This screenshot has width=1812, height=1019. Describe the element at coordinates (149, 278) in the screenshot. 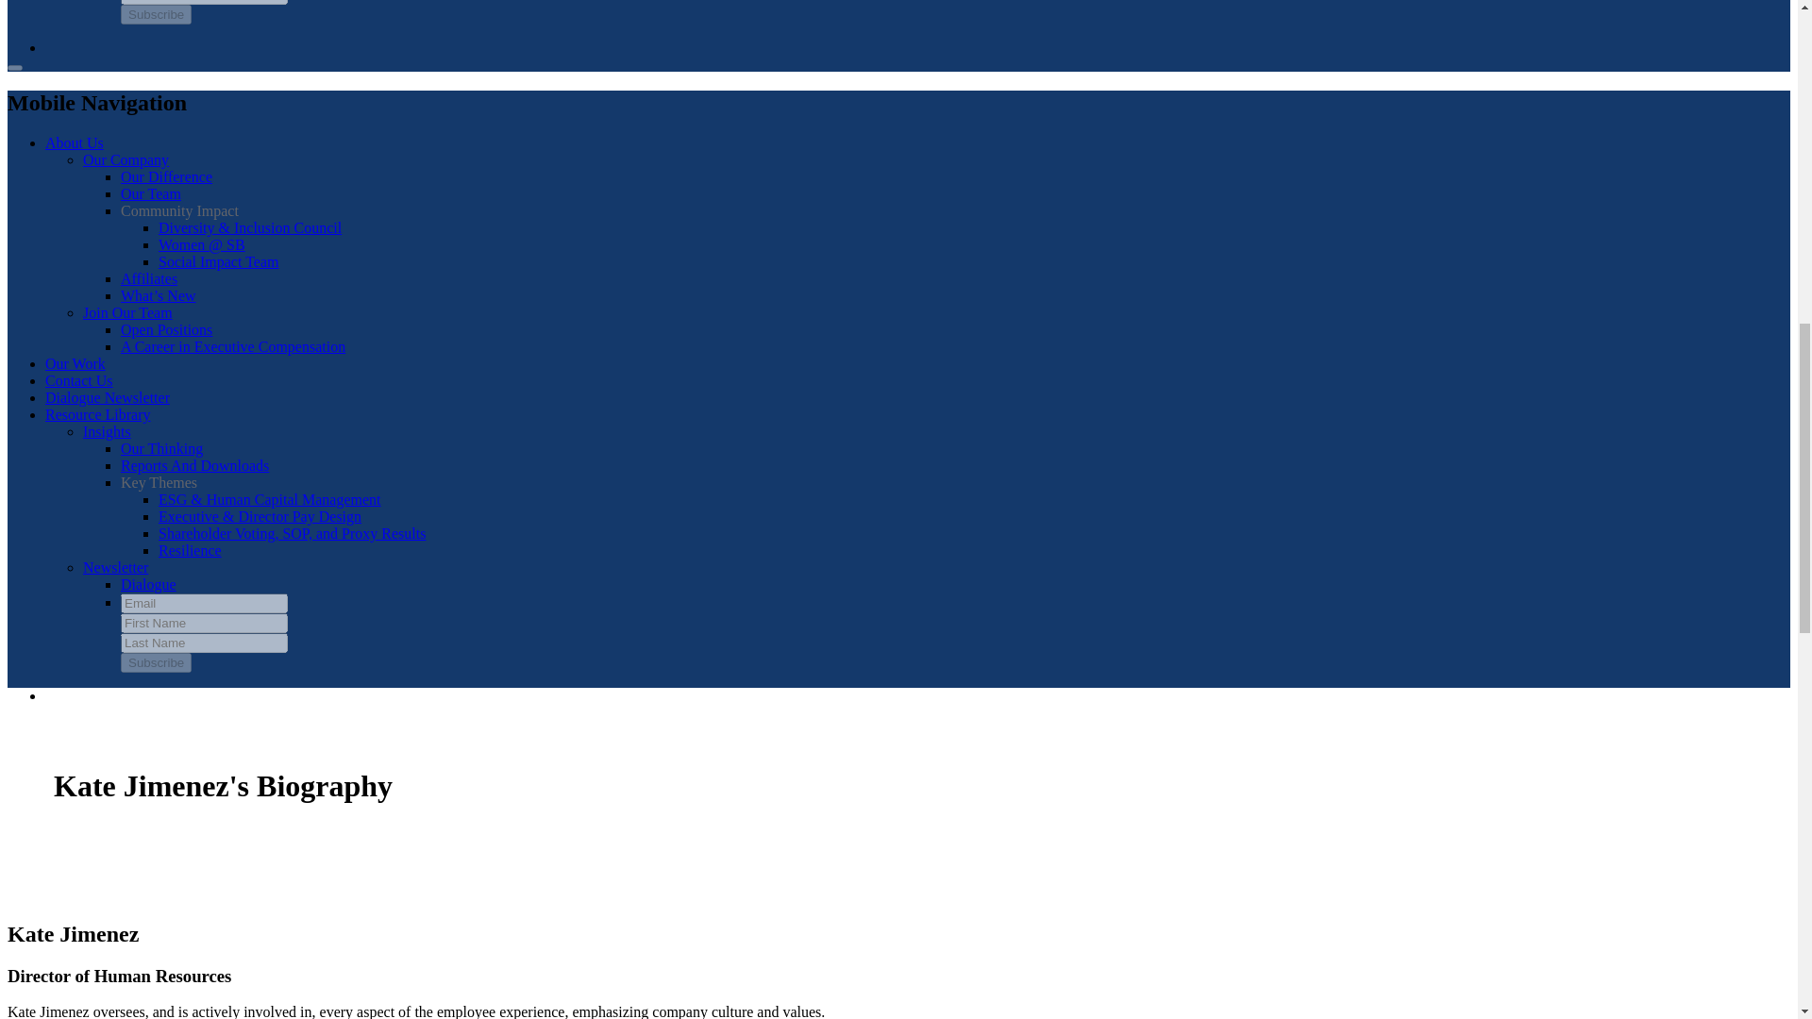

I see `affiliates` at that location.